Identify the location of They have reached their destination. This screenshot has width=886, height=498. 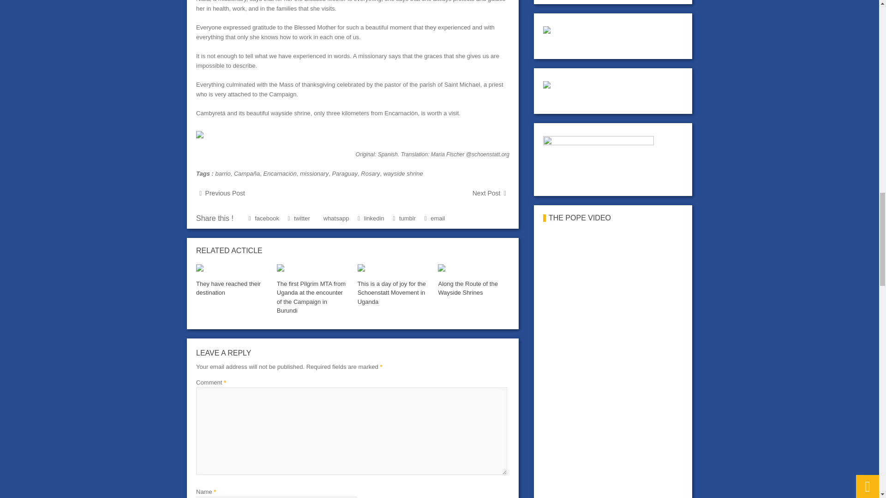
(228, 288).